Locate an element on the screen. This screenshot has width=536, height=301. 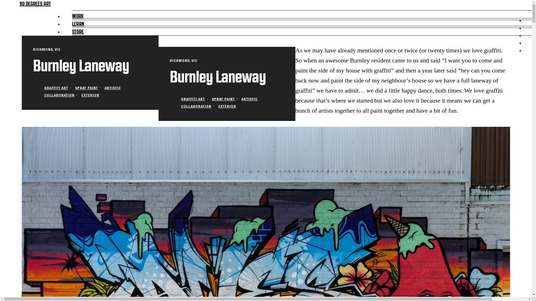
GRAFFITI ART is located at coordinates (56, 88).